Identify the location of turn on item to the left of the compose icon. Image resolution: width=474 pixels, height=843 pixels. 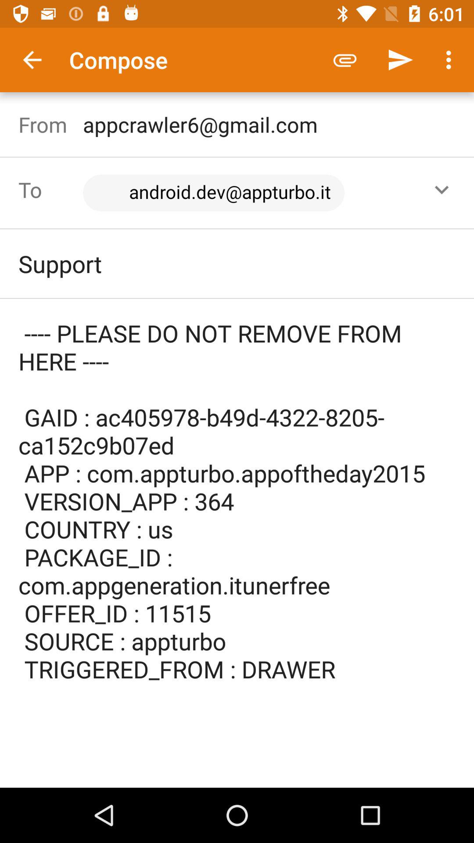
(32, 60).